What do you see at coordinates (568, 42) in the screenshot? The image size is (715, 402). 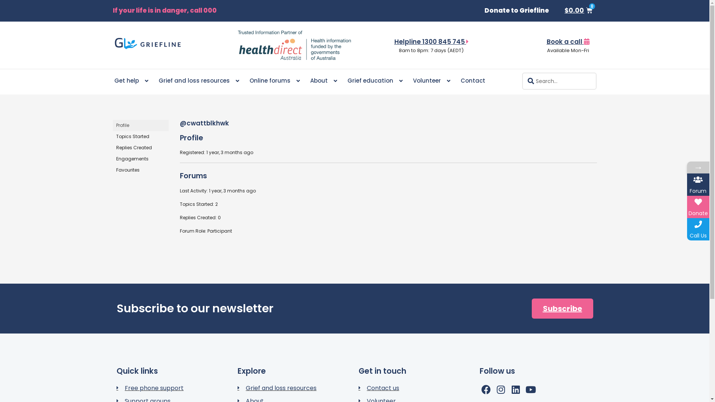 I see `Book a call` at bounding box center [568, 42].